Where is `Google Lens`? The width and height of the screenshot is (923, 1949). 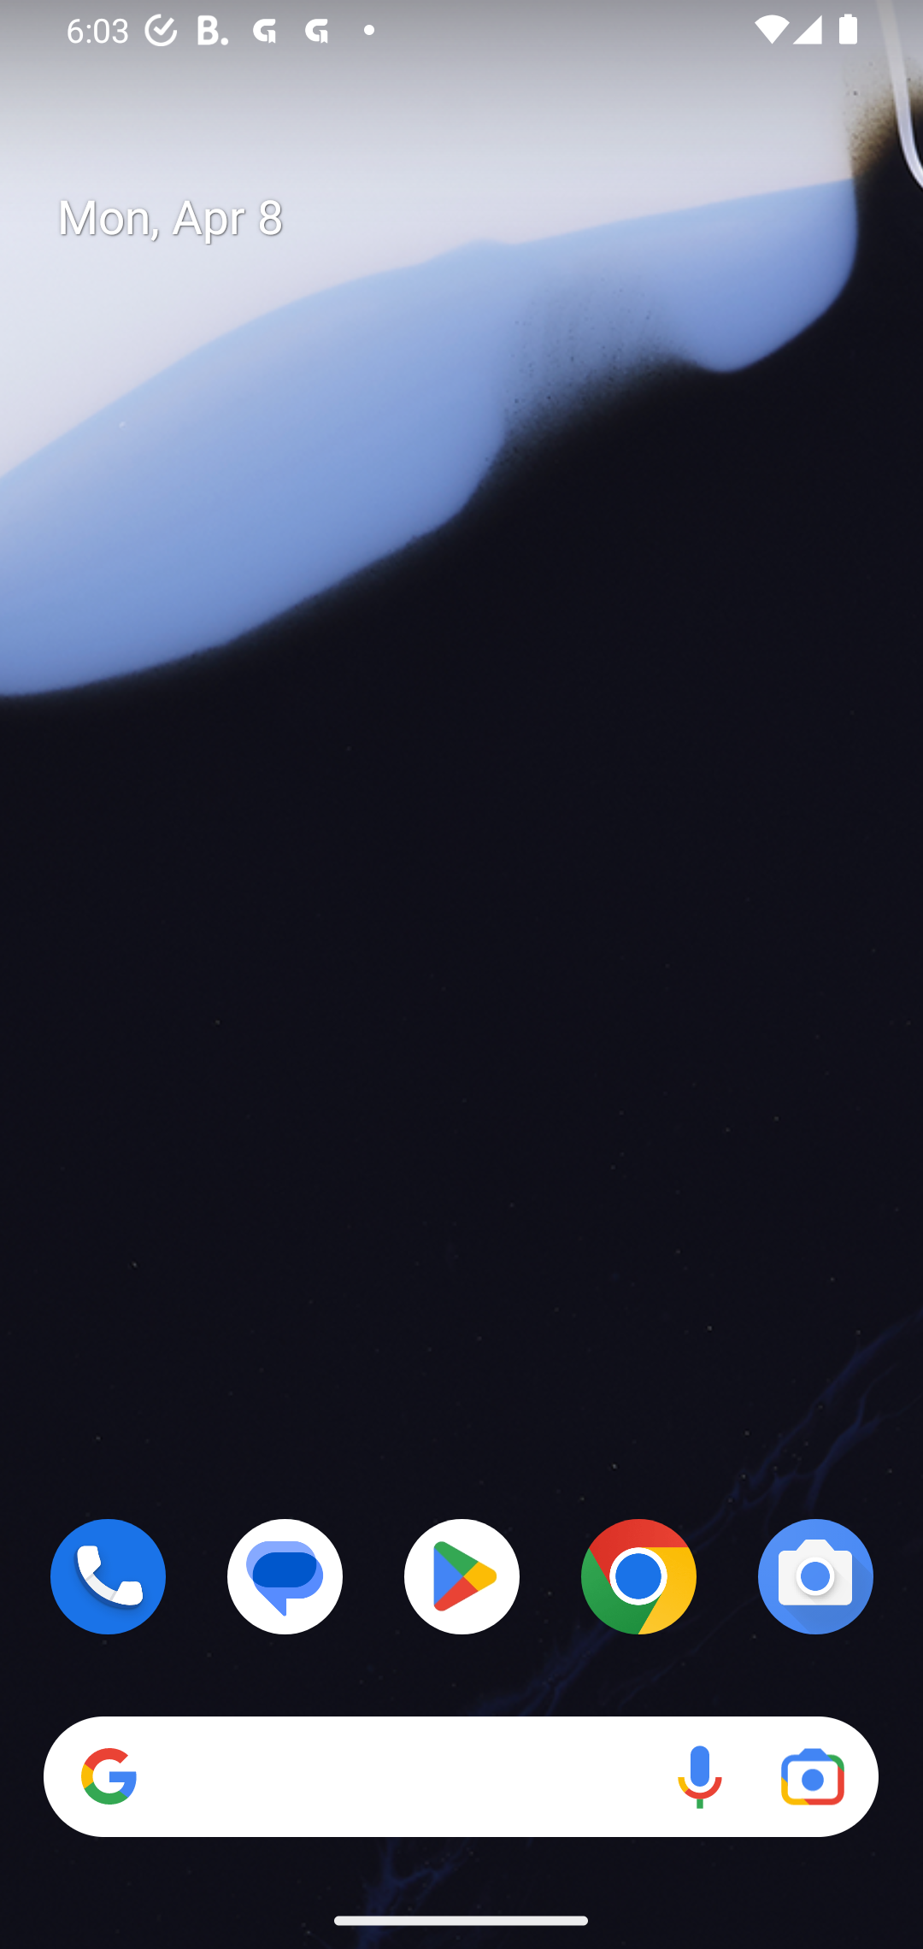 Google Lens is located at coordinates (812, 1777).